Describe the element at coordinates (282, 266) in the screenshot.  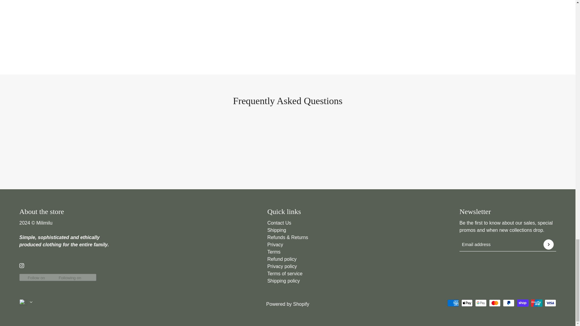
I see `Privacy policy` at that location.